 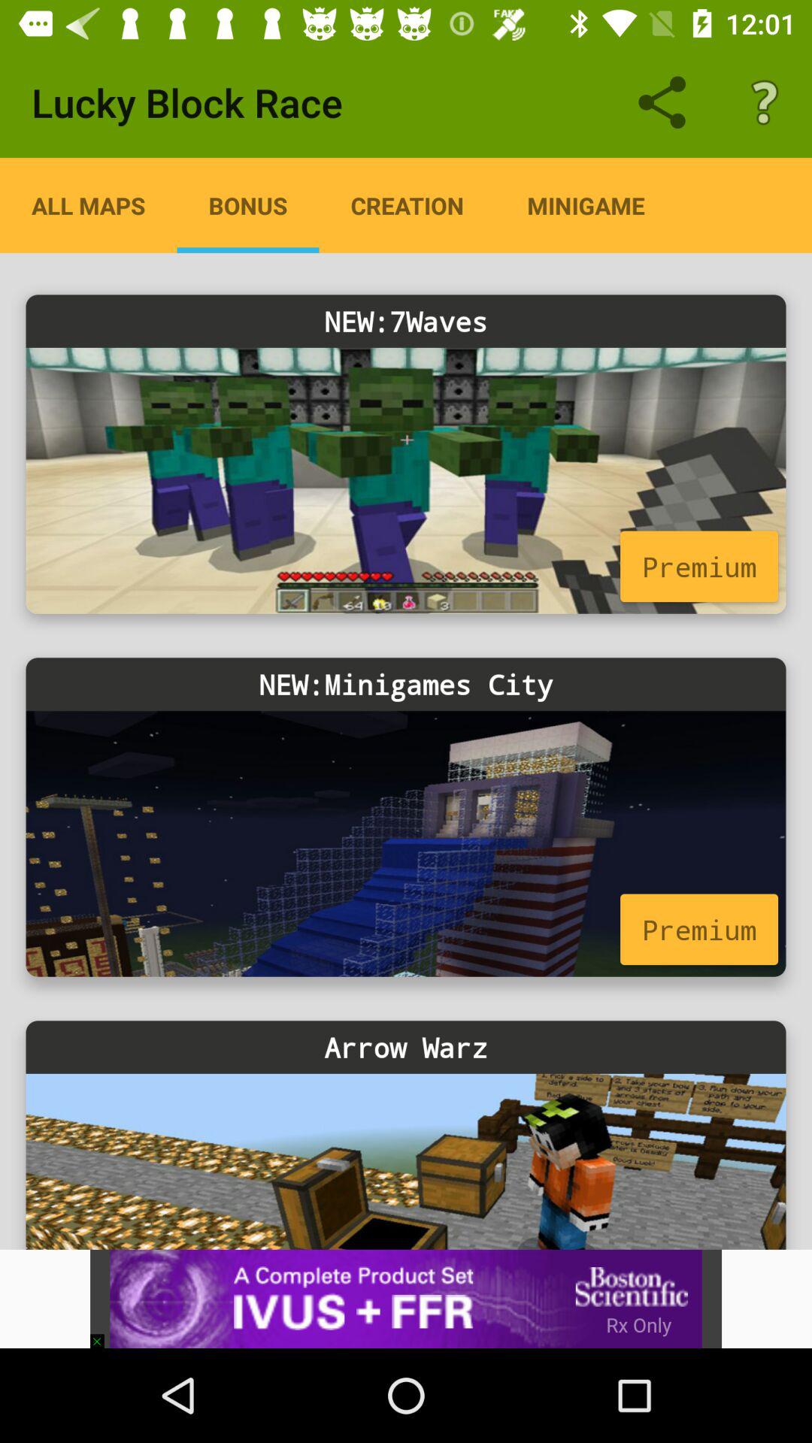 I want to click on click the item next to the bonus app, so click(x=89, y=205).